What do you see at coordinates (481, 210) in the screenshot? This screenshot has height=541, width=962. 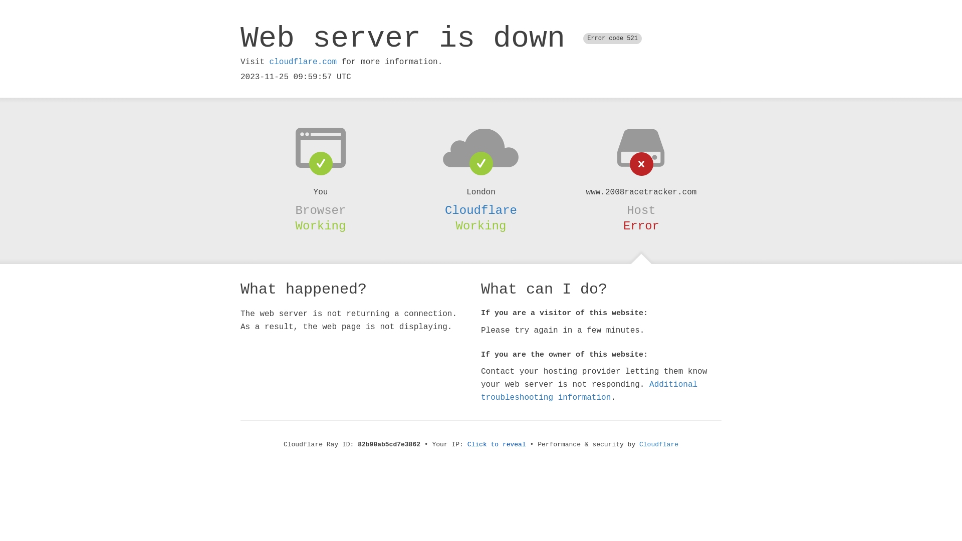 I see `Cloudflare` at bounding box center [481, 210].